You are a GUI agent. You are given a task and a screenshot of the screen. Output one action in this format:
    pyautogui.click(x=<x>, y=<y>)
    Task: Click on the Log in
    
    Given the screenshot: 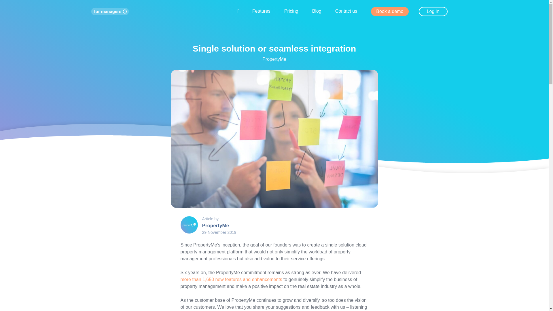 What is the action you would take?
    pyautogui.click(x=433, y=12)
    